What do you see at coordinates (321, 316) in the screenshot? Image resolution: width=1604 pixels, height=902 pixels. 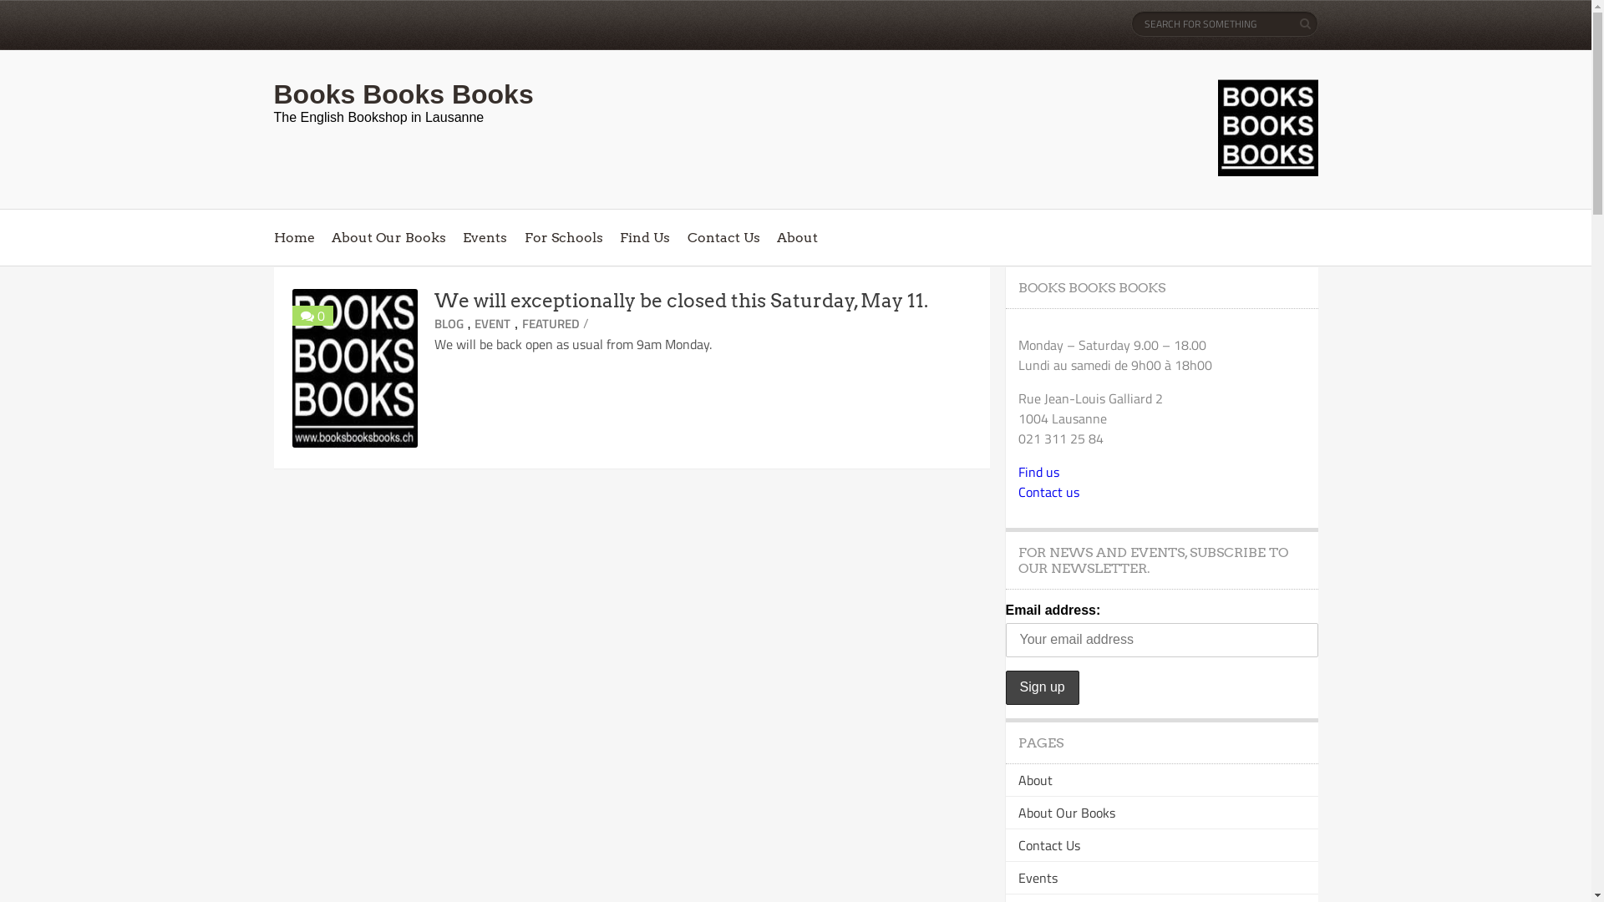 I see `0` at bounding box center [321, 316].